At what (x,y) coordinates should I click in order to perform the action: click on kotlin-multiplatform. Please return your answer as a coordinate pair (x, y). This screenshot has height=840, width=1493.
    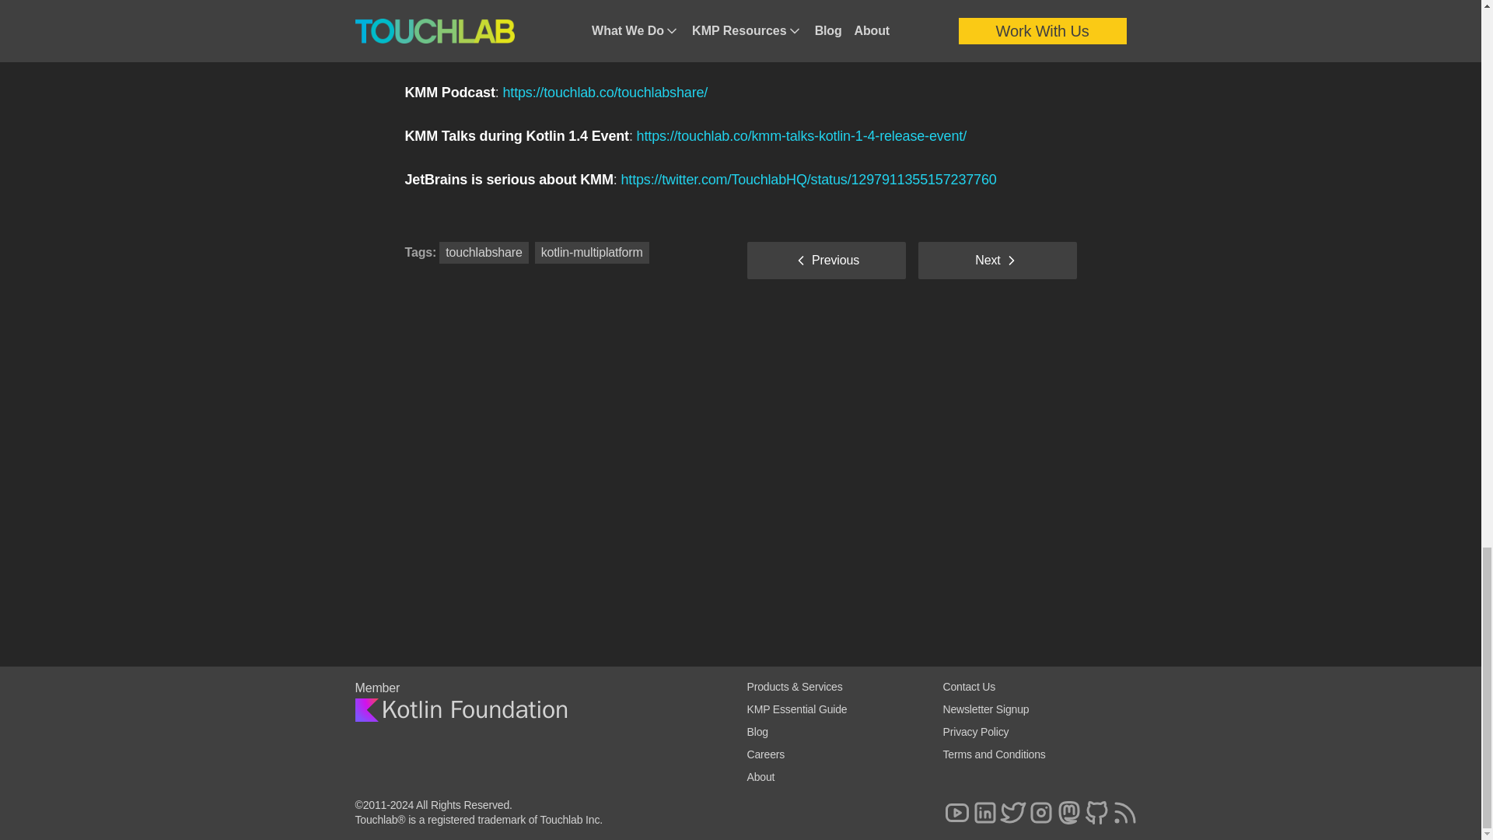
    Looking at the image, I should click on (592, 252).